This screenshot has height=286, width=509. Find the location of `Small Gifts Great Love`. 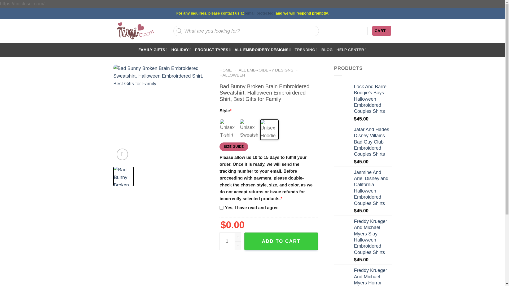

Small Gifts Great Love is located at coordinates (135, 31).